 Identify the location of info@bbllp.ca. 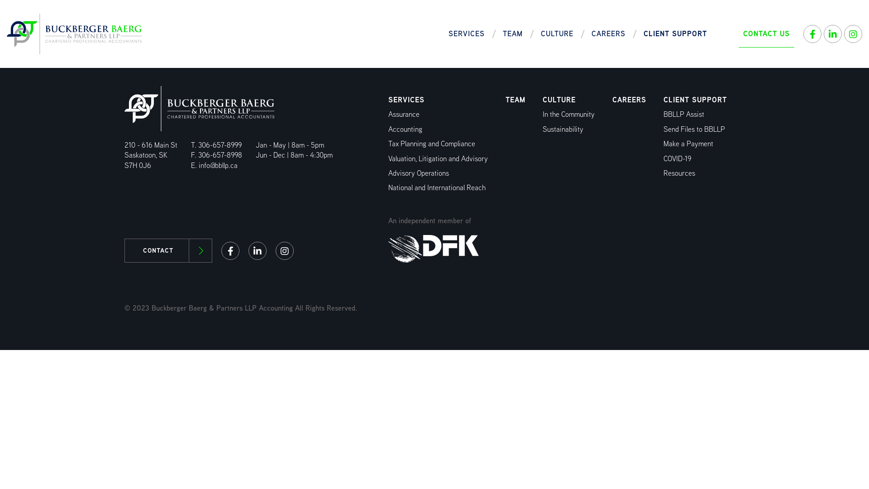
(218, 166).